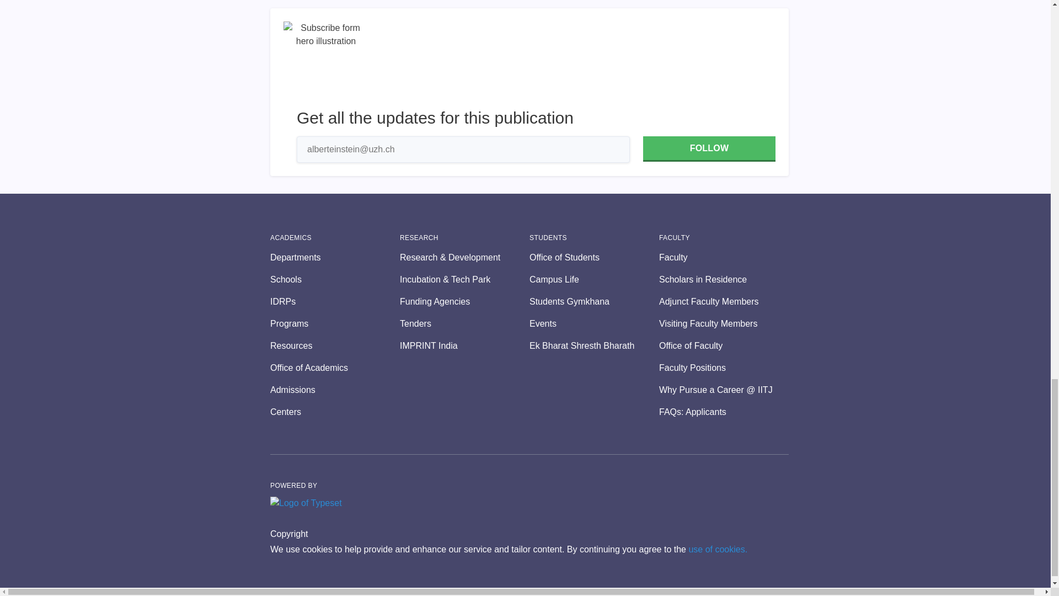 The height and width of the screenshot is (596, 1059). Describe the element at coordinates (335, 345) in the screenshot. I see `Resources` at that location.